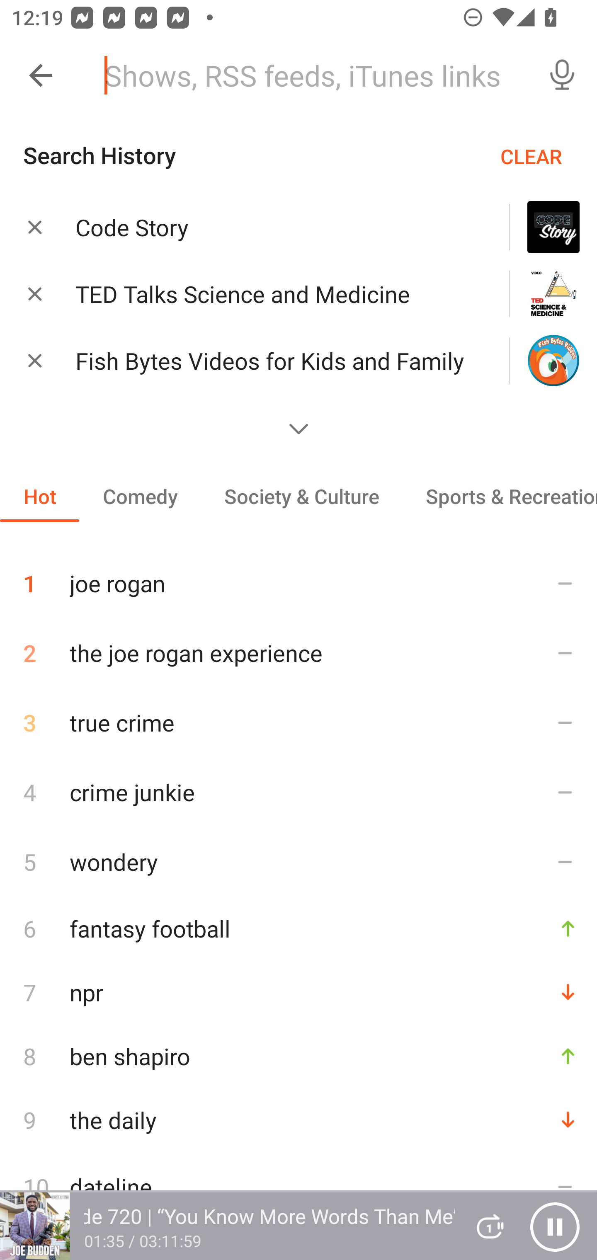  Describe the element at coordinates (41, 75) in the screenshot. I see `Collapse` at that location.